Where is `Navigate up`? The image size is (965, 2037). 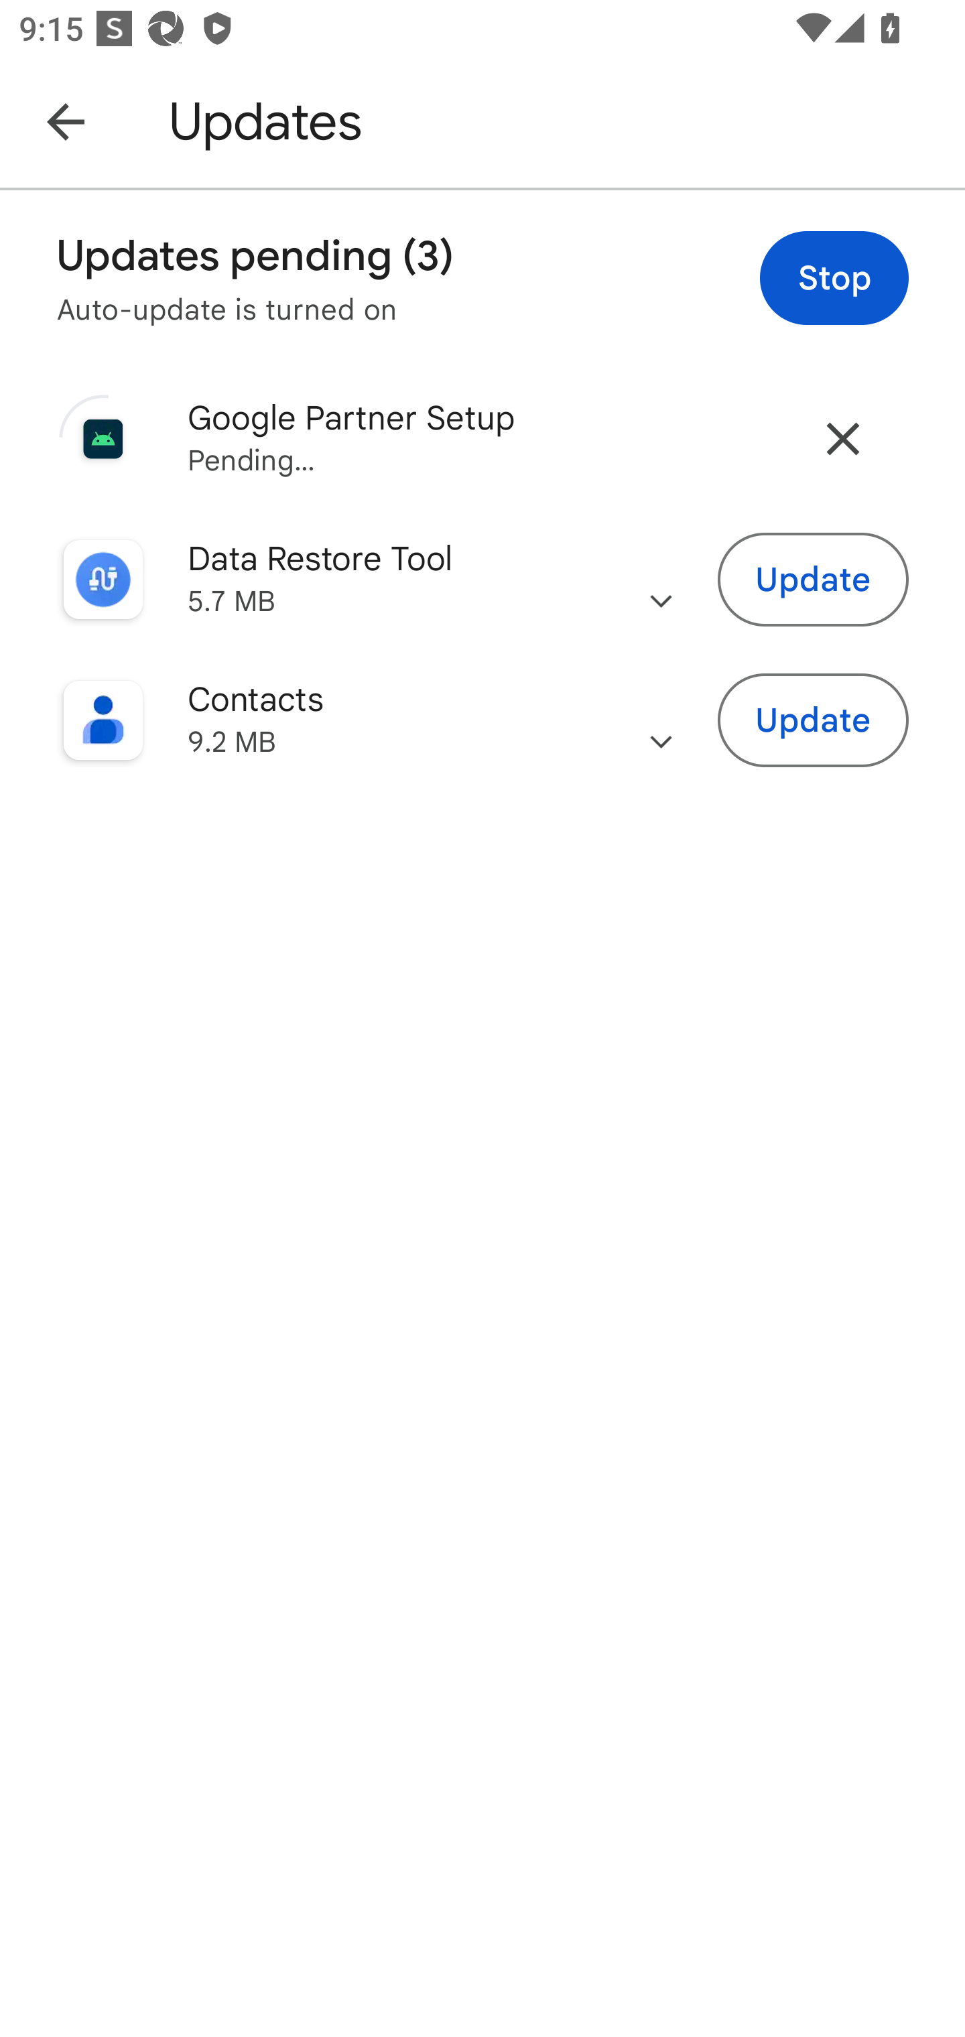 Navigate up is located at coordinates (66, 121).